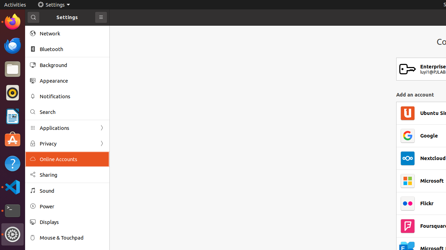 The width and height of the screenshot is (446, 250). I want to click on Sound, so click(72, 191).